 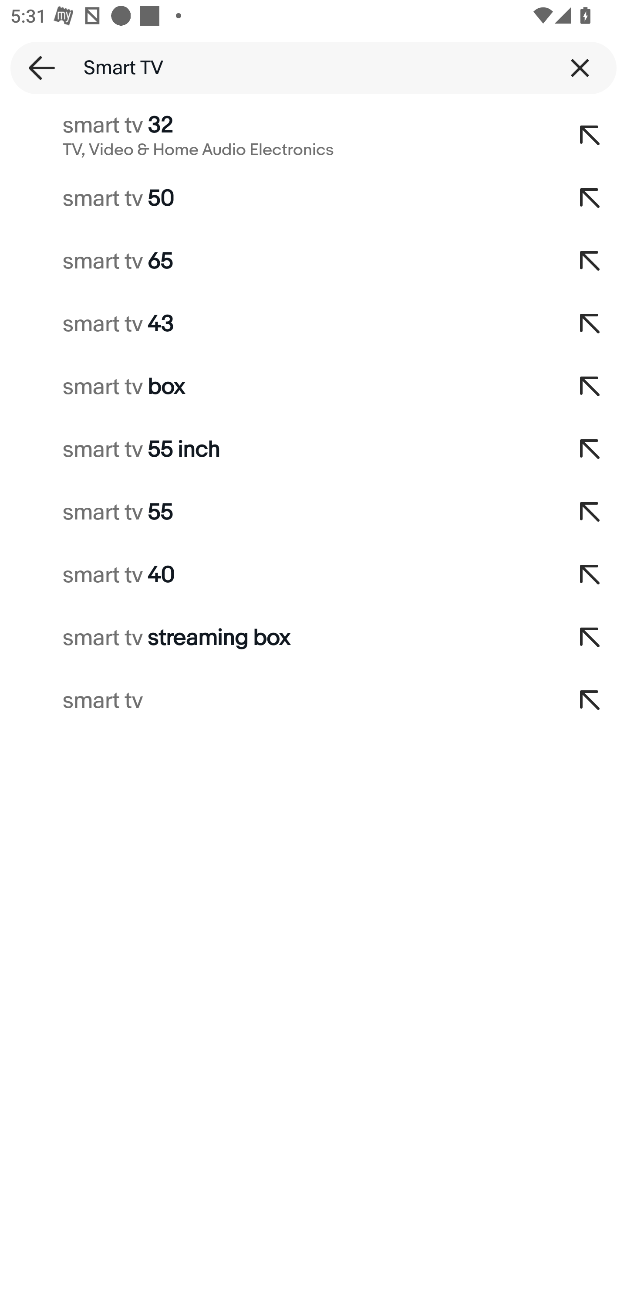 What do you see at coordinates (590, 198) in the screenshot?
I see `Add to search query,smart tv 50` at bounding box center [590, 198].